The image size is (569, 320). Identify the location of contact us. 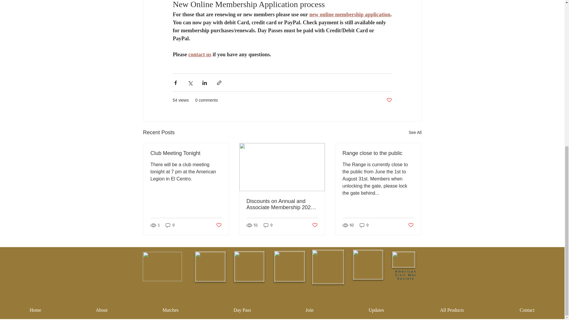
(200, 55).